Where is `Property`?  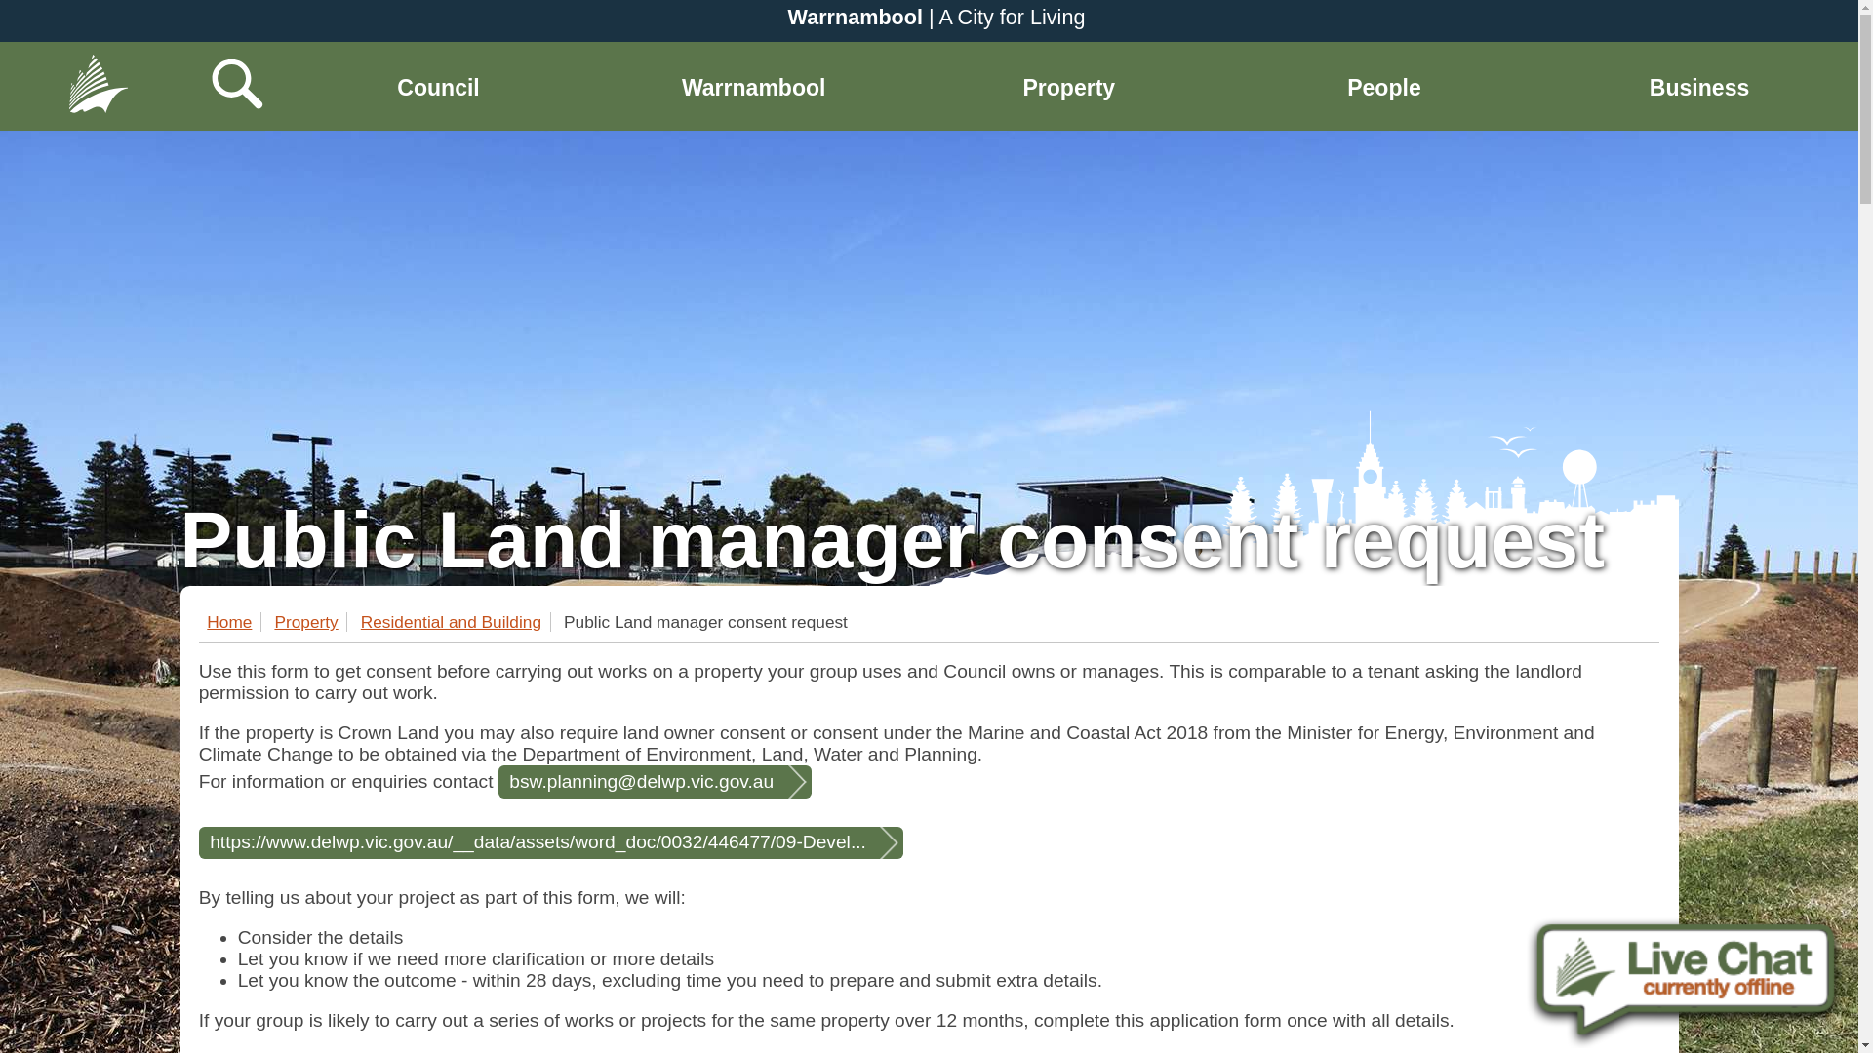 Property is located at coordinates (310, 622).